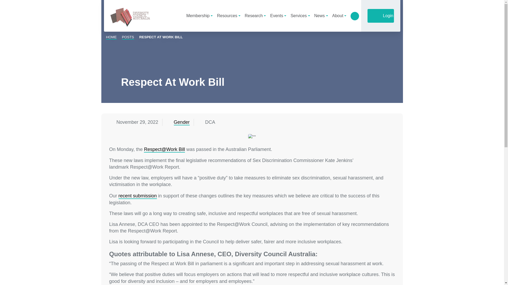 This screenshot has width=508, height=285. Describe the element at coordinates (255, 16) in the screenshot. I see `Research` at that location.